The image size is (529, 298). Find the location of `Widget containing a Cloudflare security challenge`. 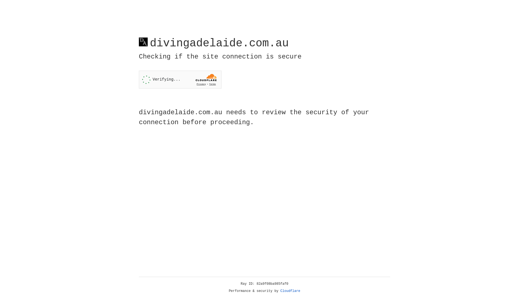

Widget containing a Cloudflare security challenge is located at coordinates (180, 79).